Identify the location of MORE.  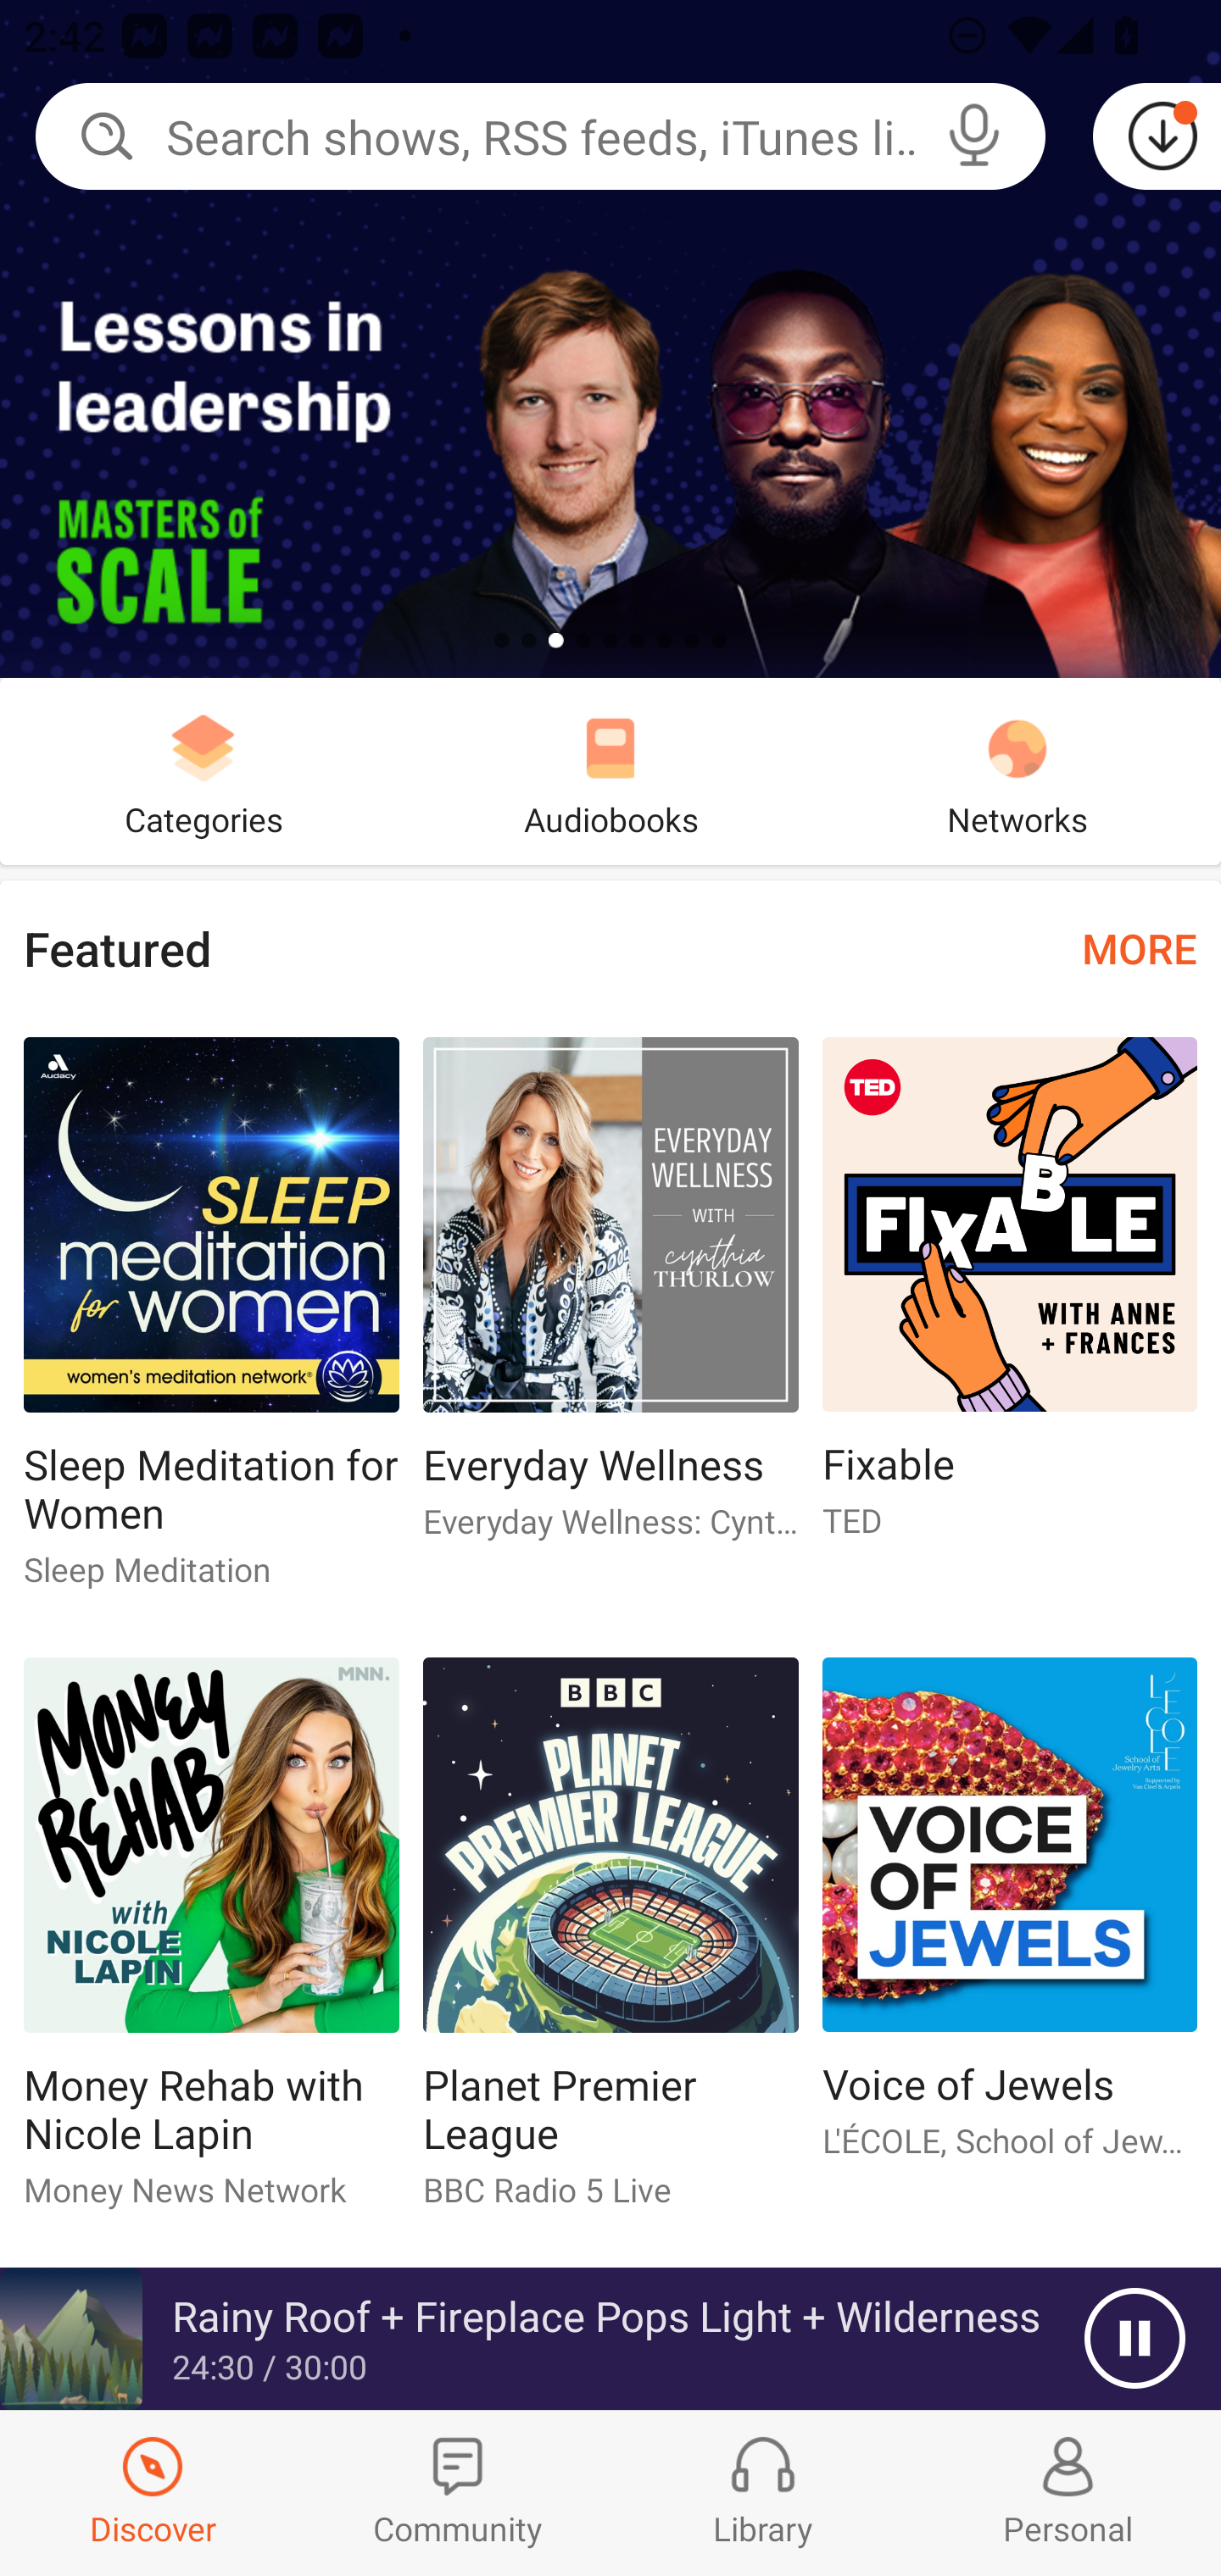
(1140, 947).